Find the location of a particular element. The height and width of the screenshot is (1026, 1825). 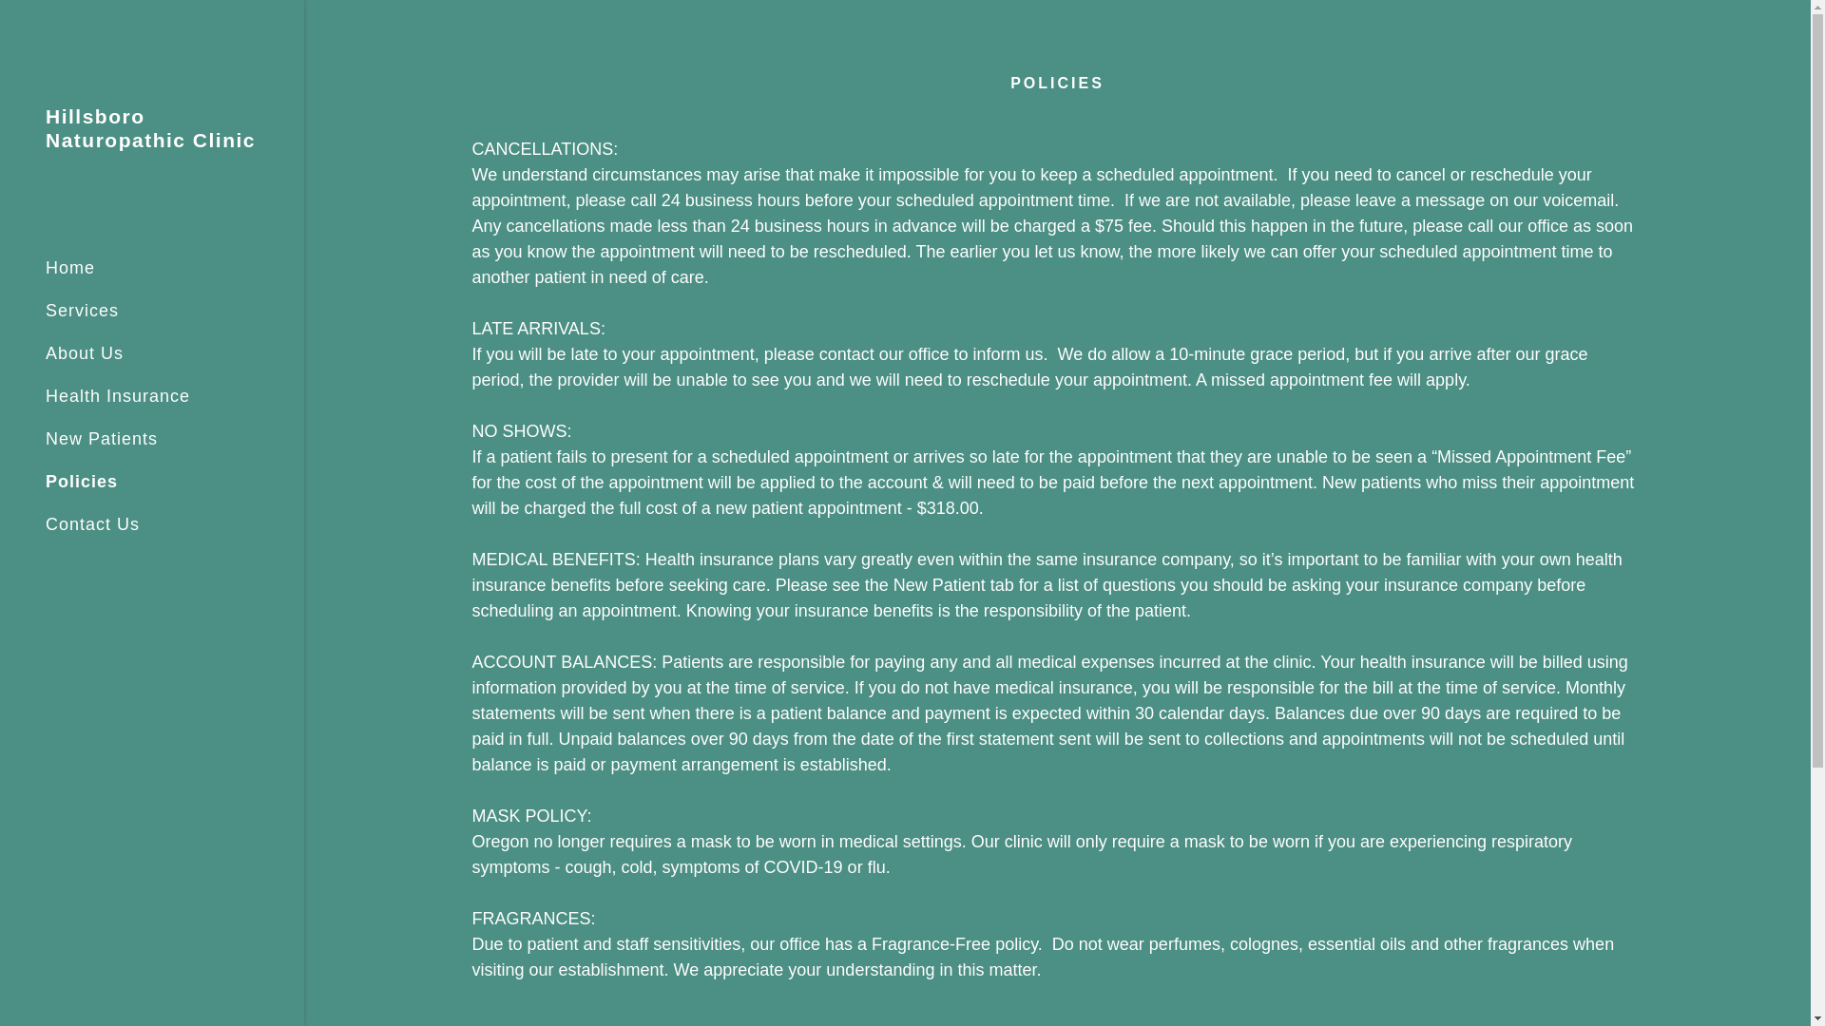

Health Insurance is located at coordinates (118, 395).